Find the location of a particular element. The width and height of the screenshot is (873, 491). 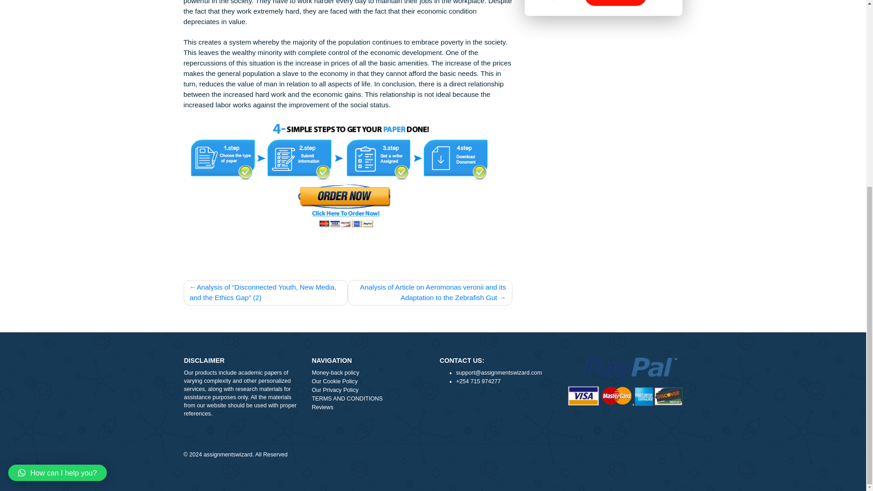

TERMS AND CONDITIONS is located at coordinates (411, 476).